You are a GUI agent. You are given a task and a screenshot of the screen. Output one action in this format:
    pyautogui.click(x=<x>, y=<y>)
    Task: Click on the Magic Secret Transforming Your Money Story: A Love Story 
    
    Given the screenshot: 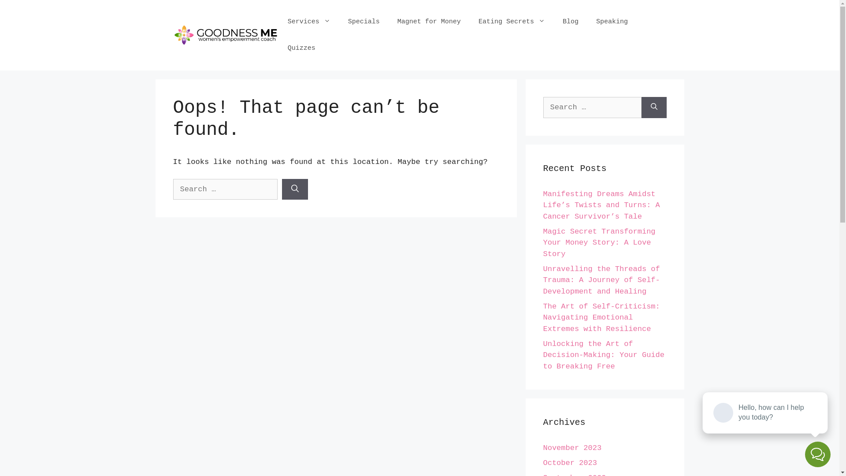 What is the action you would take?
    pyautogui.click(x=599, y=243)
    